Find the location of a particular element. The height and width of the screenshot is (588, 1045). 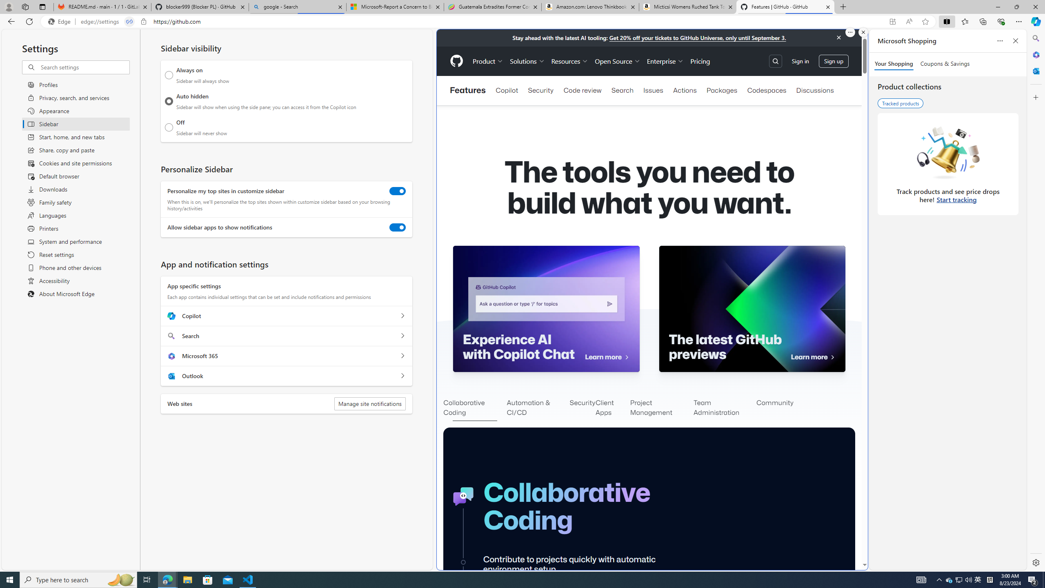

Tabs in split screen is located at coordinates (129, 22).